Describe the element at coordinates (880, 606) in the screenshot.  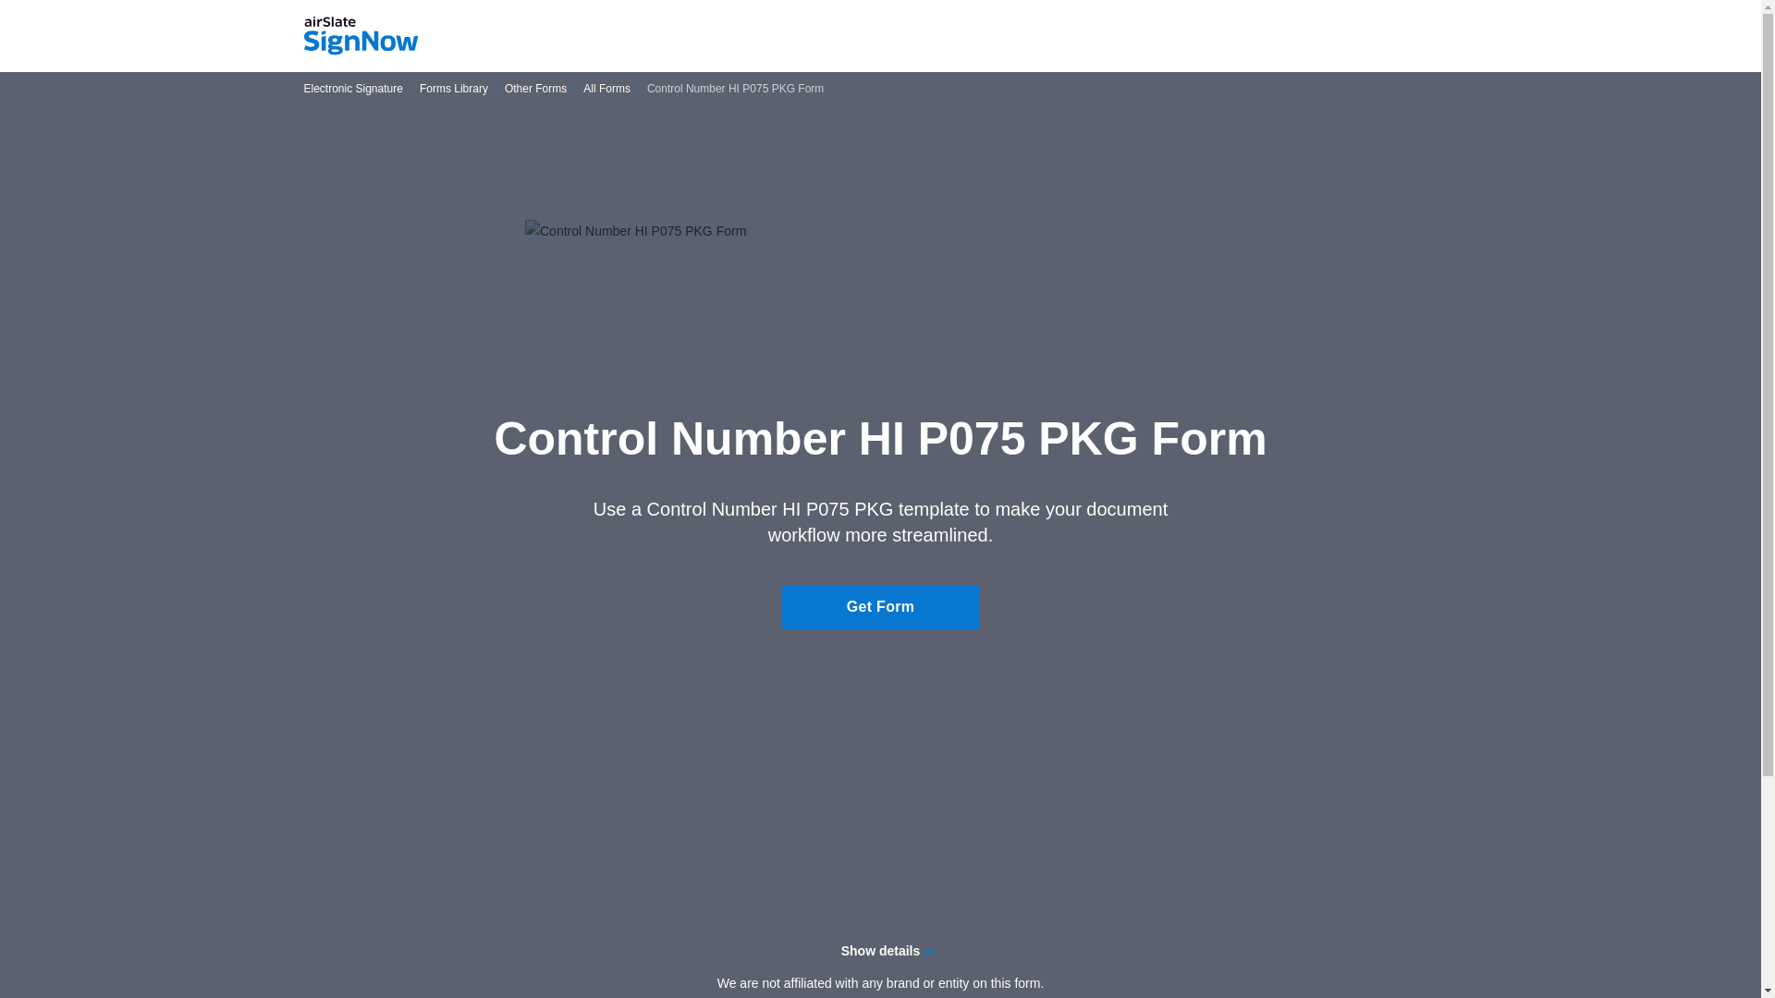
I see `Get Form` at that location.